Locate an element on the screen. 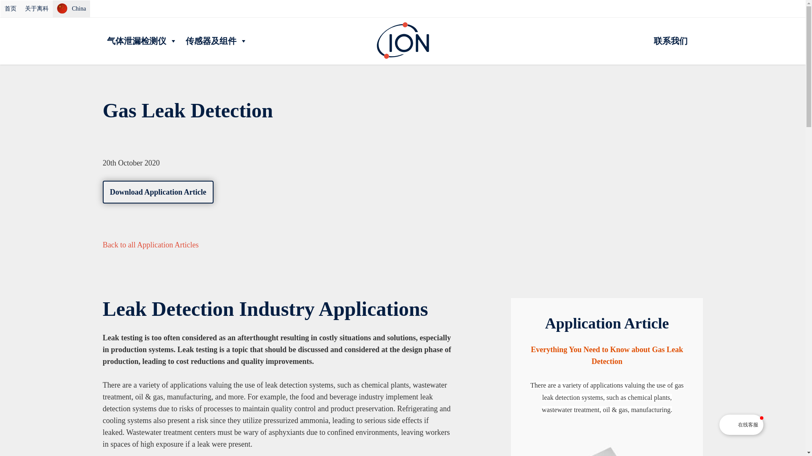  China is located at coordinates (71, 9).